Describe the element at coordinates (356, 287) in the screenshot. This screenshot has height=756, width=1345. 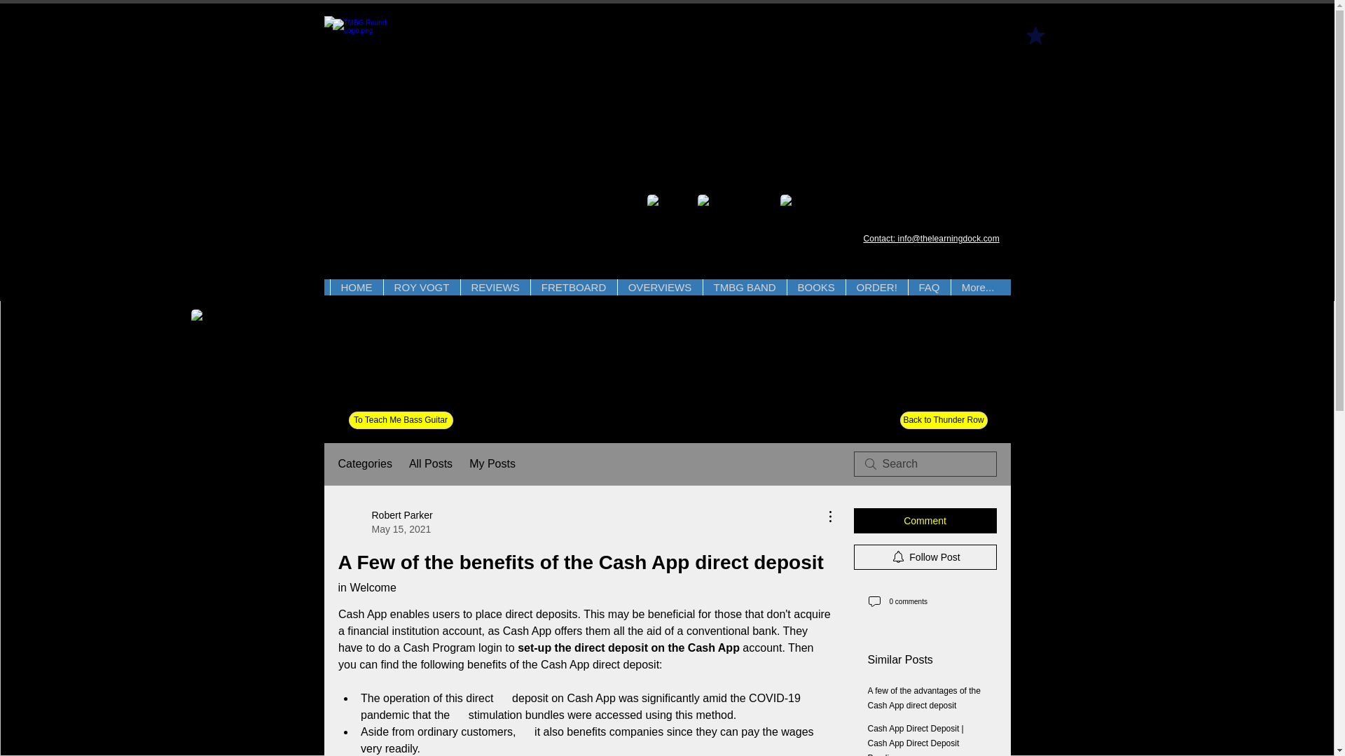
I see `HOME` at that location.